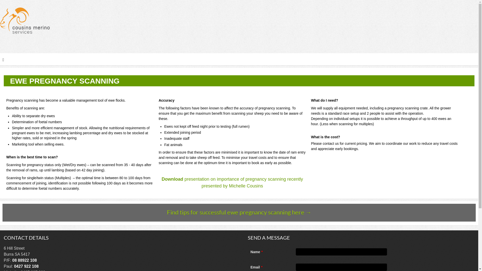  Describe the element at coordinates (25, 260) in the screenshot. I see `08 88922 108` at that location.